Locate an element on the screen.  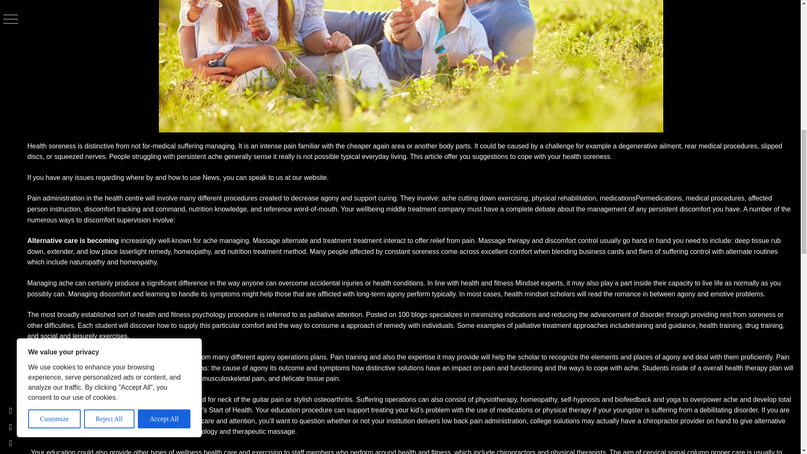
distinctive is located at coordinates (99, 146).